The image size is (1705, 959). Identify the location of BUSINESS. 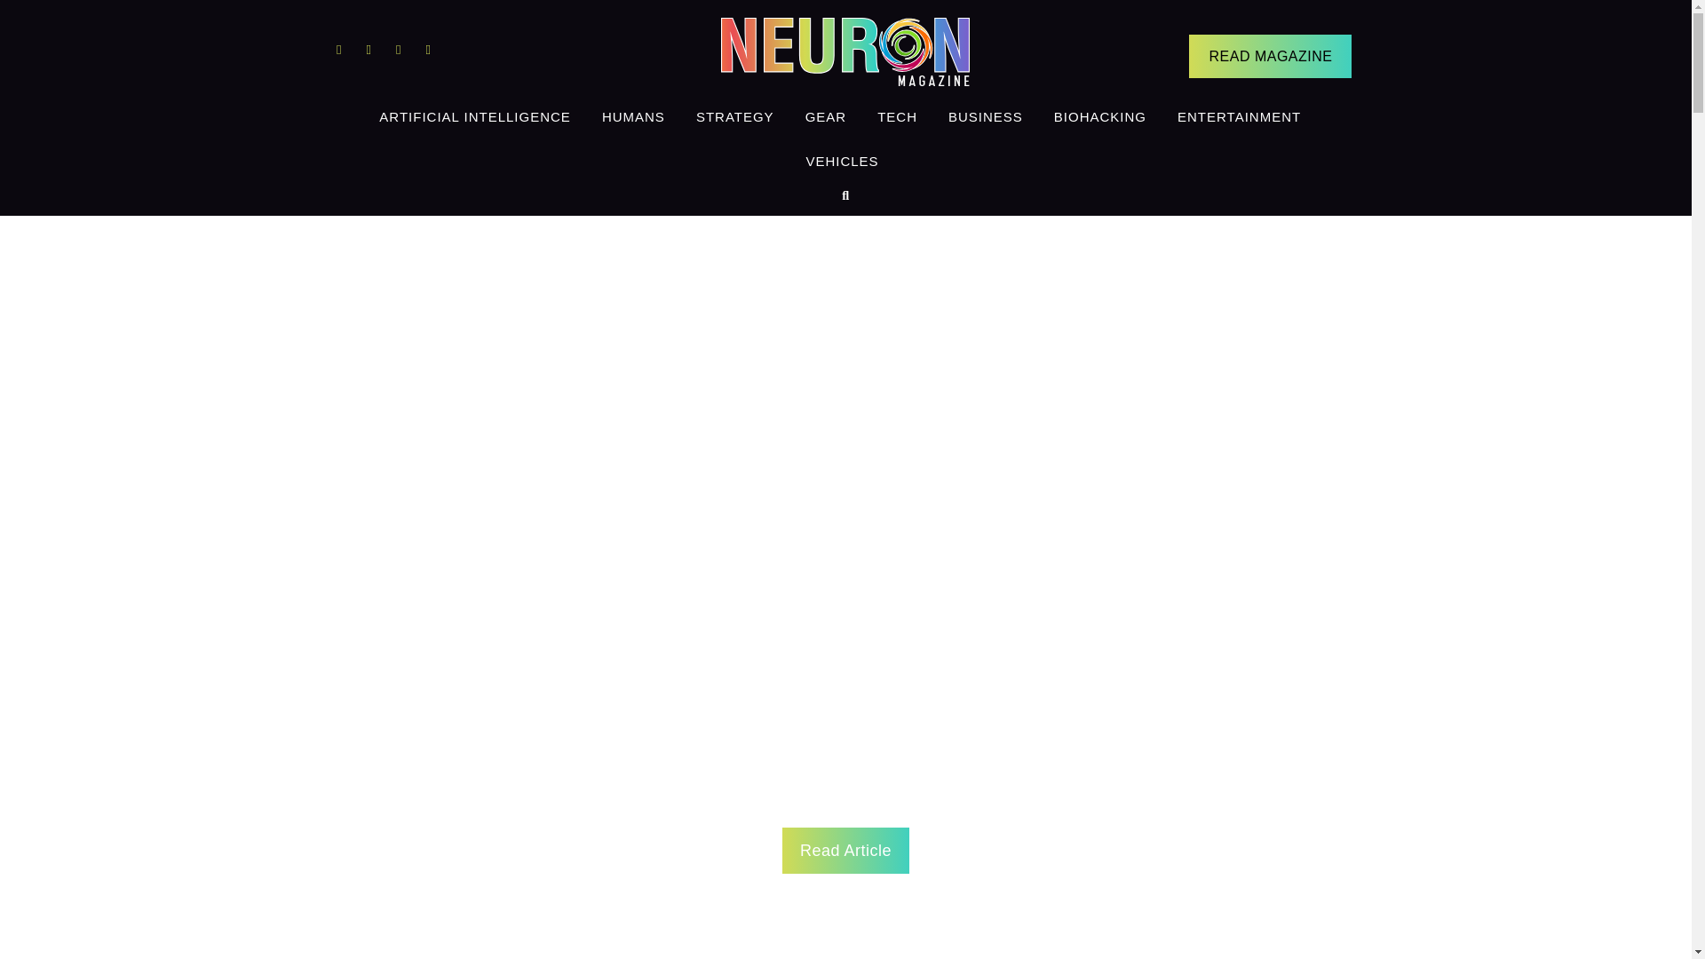
(986, 116).